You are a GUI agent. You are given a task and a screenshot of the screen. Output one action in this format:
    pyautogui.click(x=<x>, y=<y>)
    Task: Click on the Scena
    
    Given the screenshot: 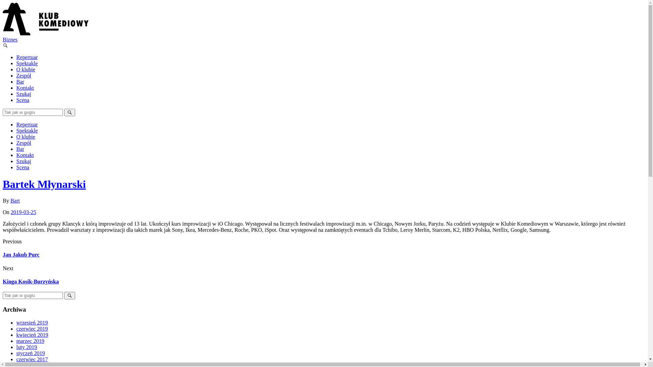 What is the action you would take?
    pyautogui.click(x=23, y=167)
    